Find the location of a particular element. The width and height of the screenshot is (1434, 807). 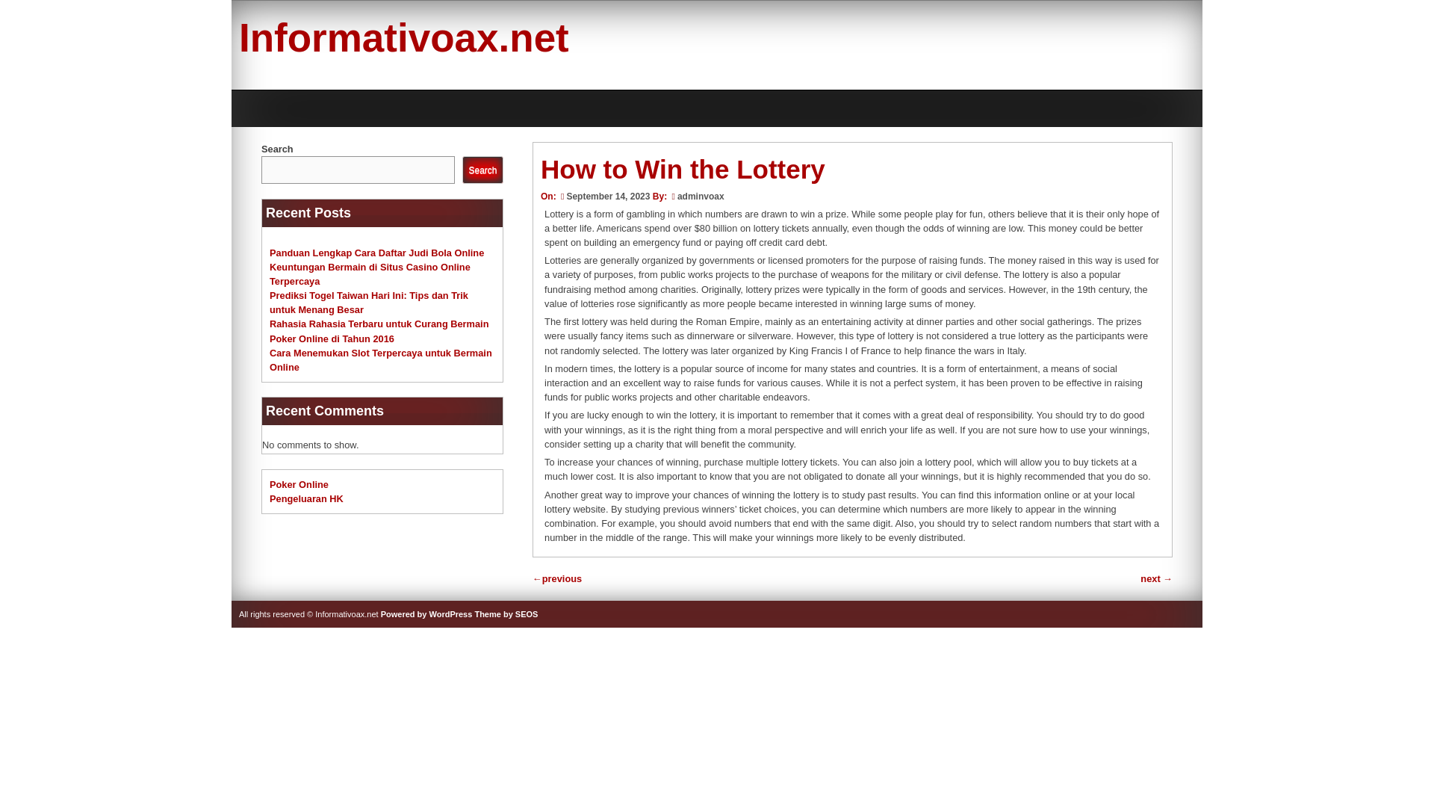

Search is located at coordinates (482, 170).